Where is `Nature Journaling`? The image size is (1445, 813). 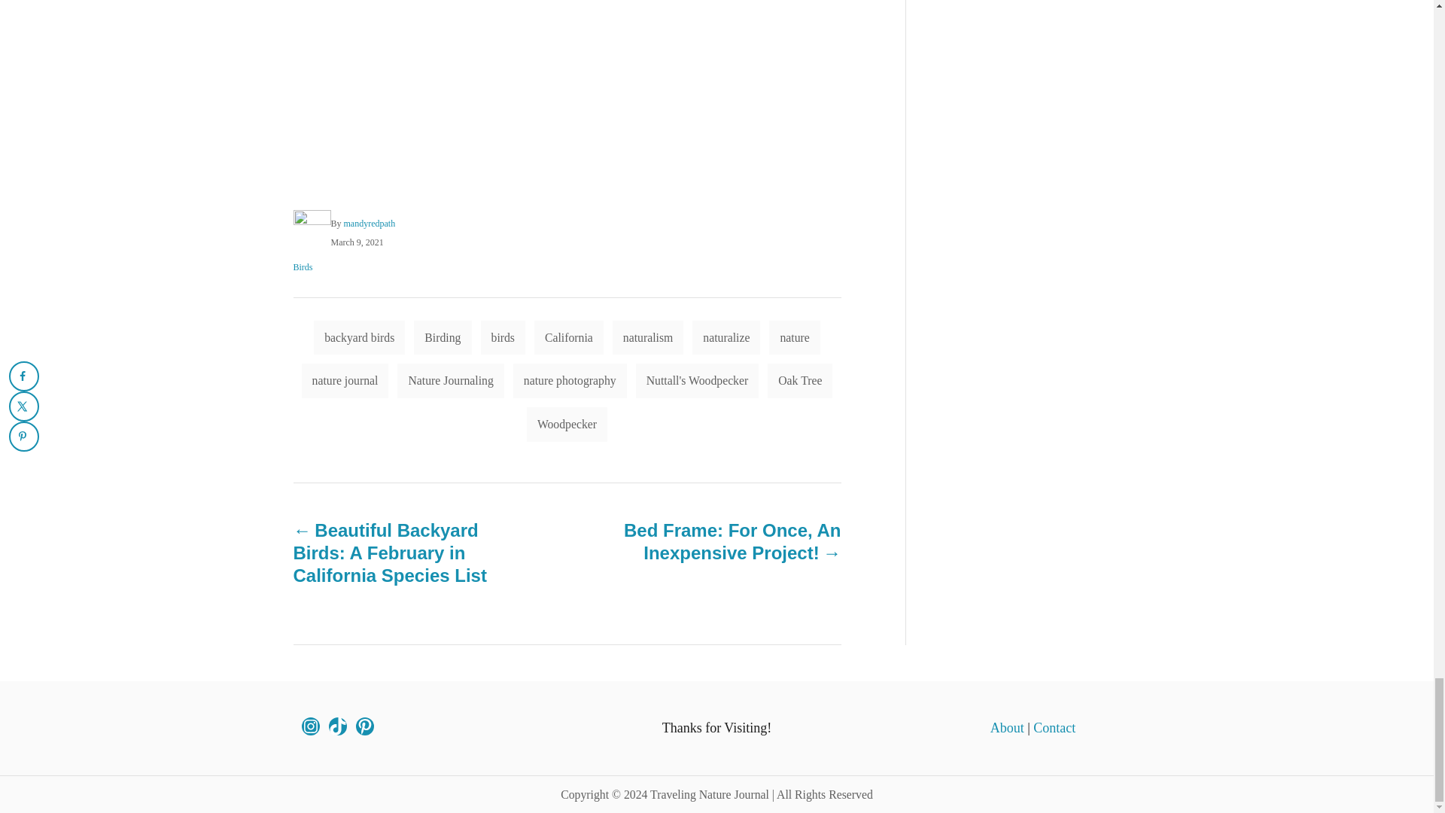 Nature Journaling is located at coordinates (450, 381).